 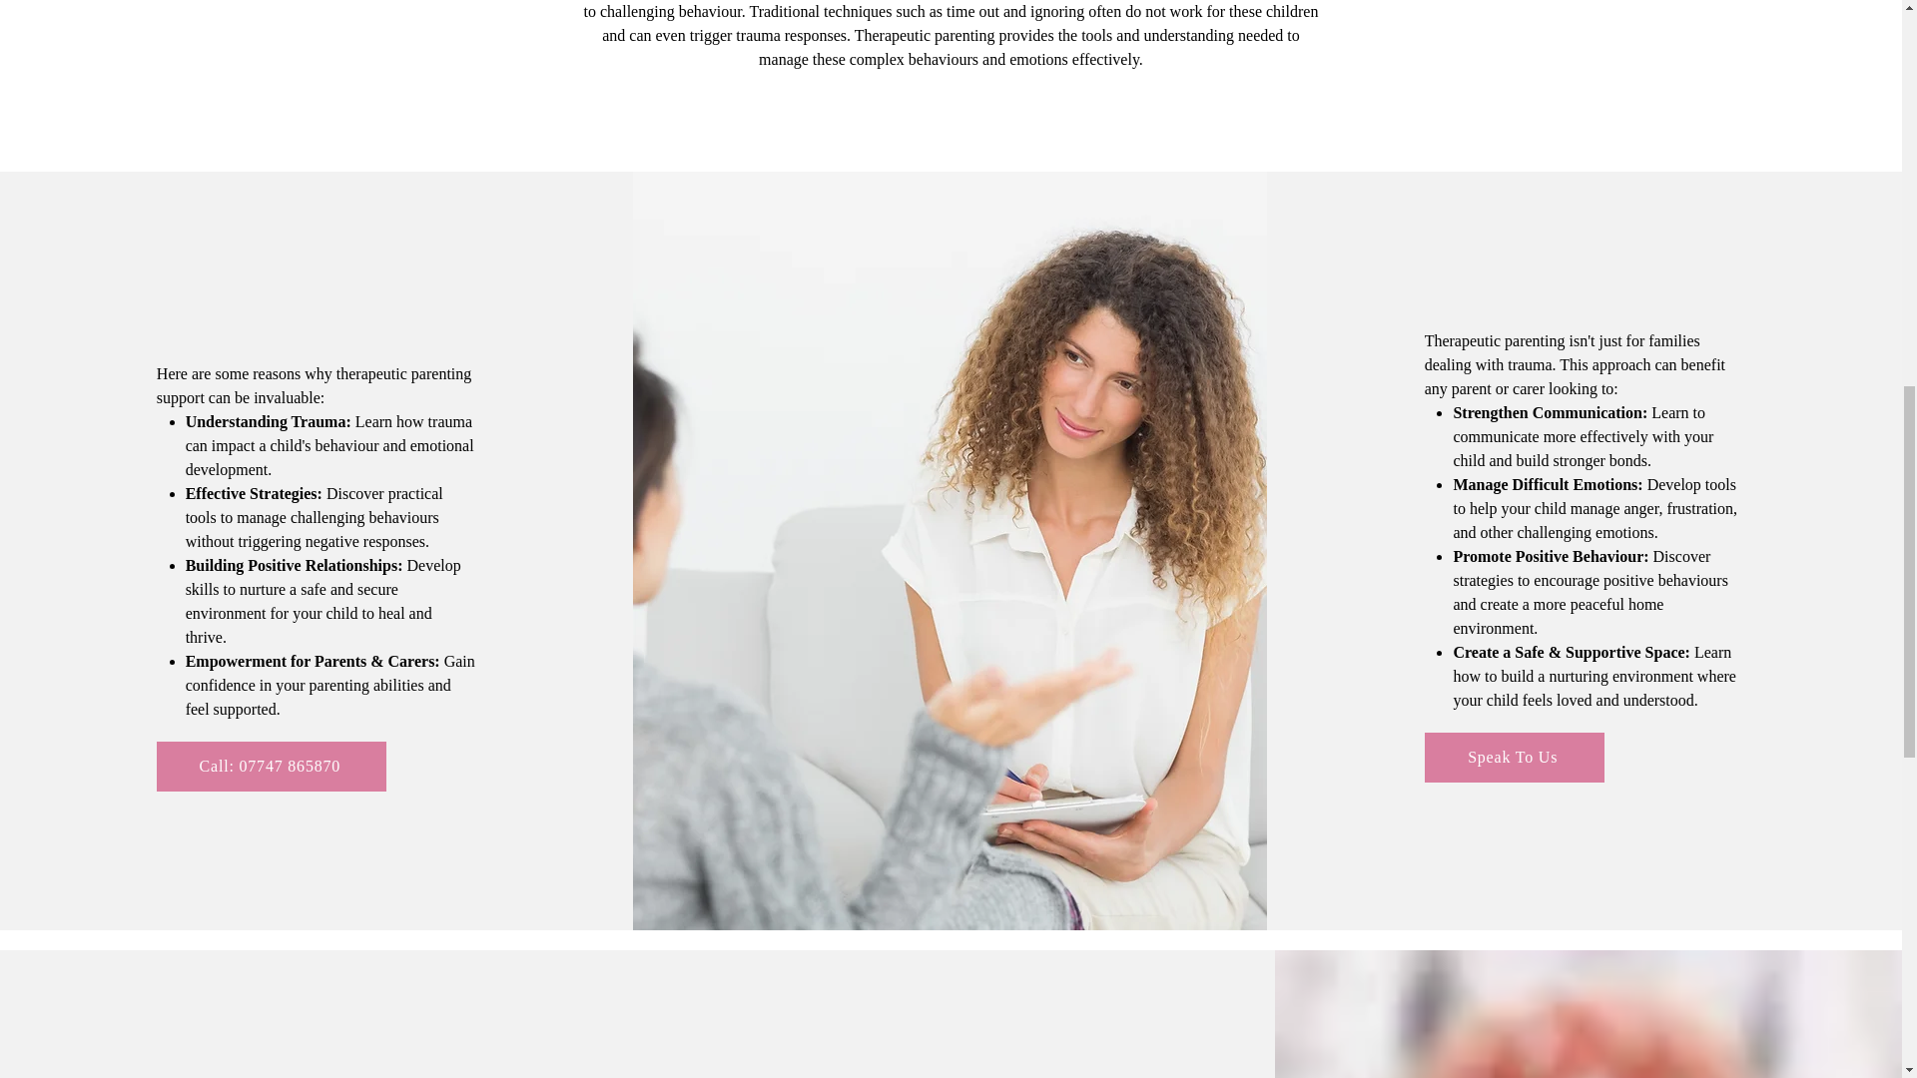 I want to click on Speak To Us, so click(x=1514, y=758).